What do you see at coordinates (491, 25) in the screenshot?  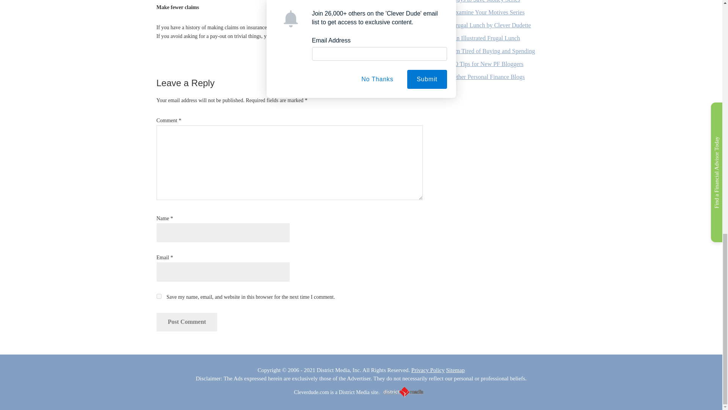 I see `Frugal Lunch by Clever Dudette` at bounding box center [491, 25].